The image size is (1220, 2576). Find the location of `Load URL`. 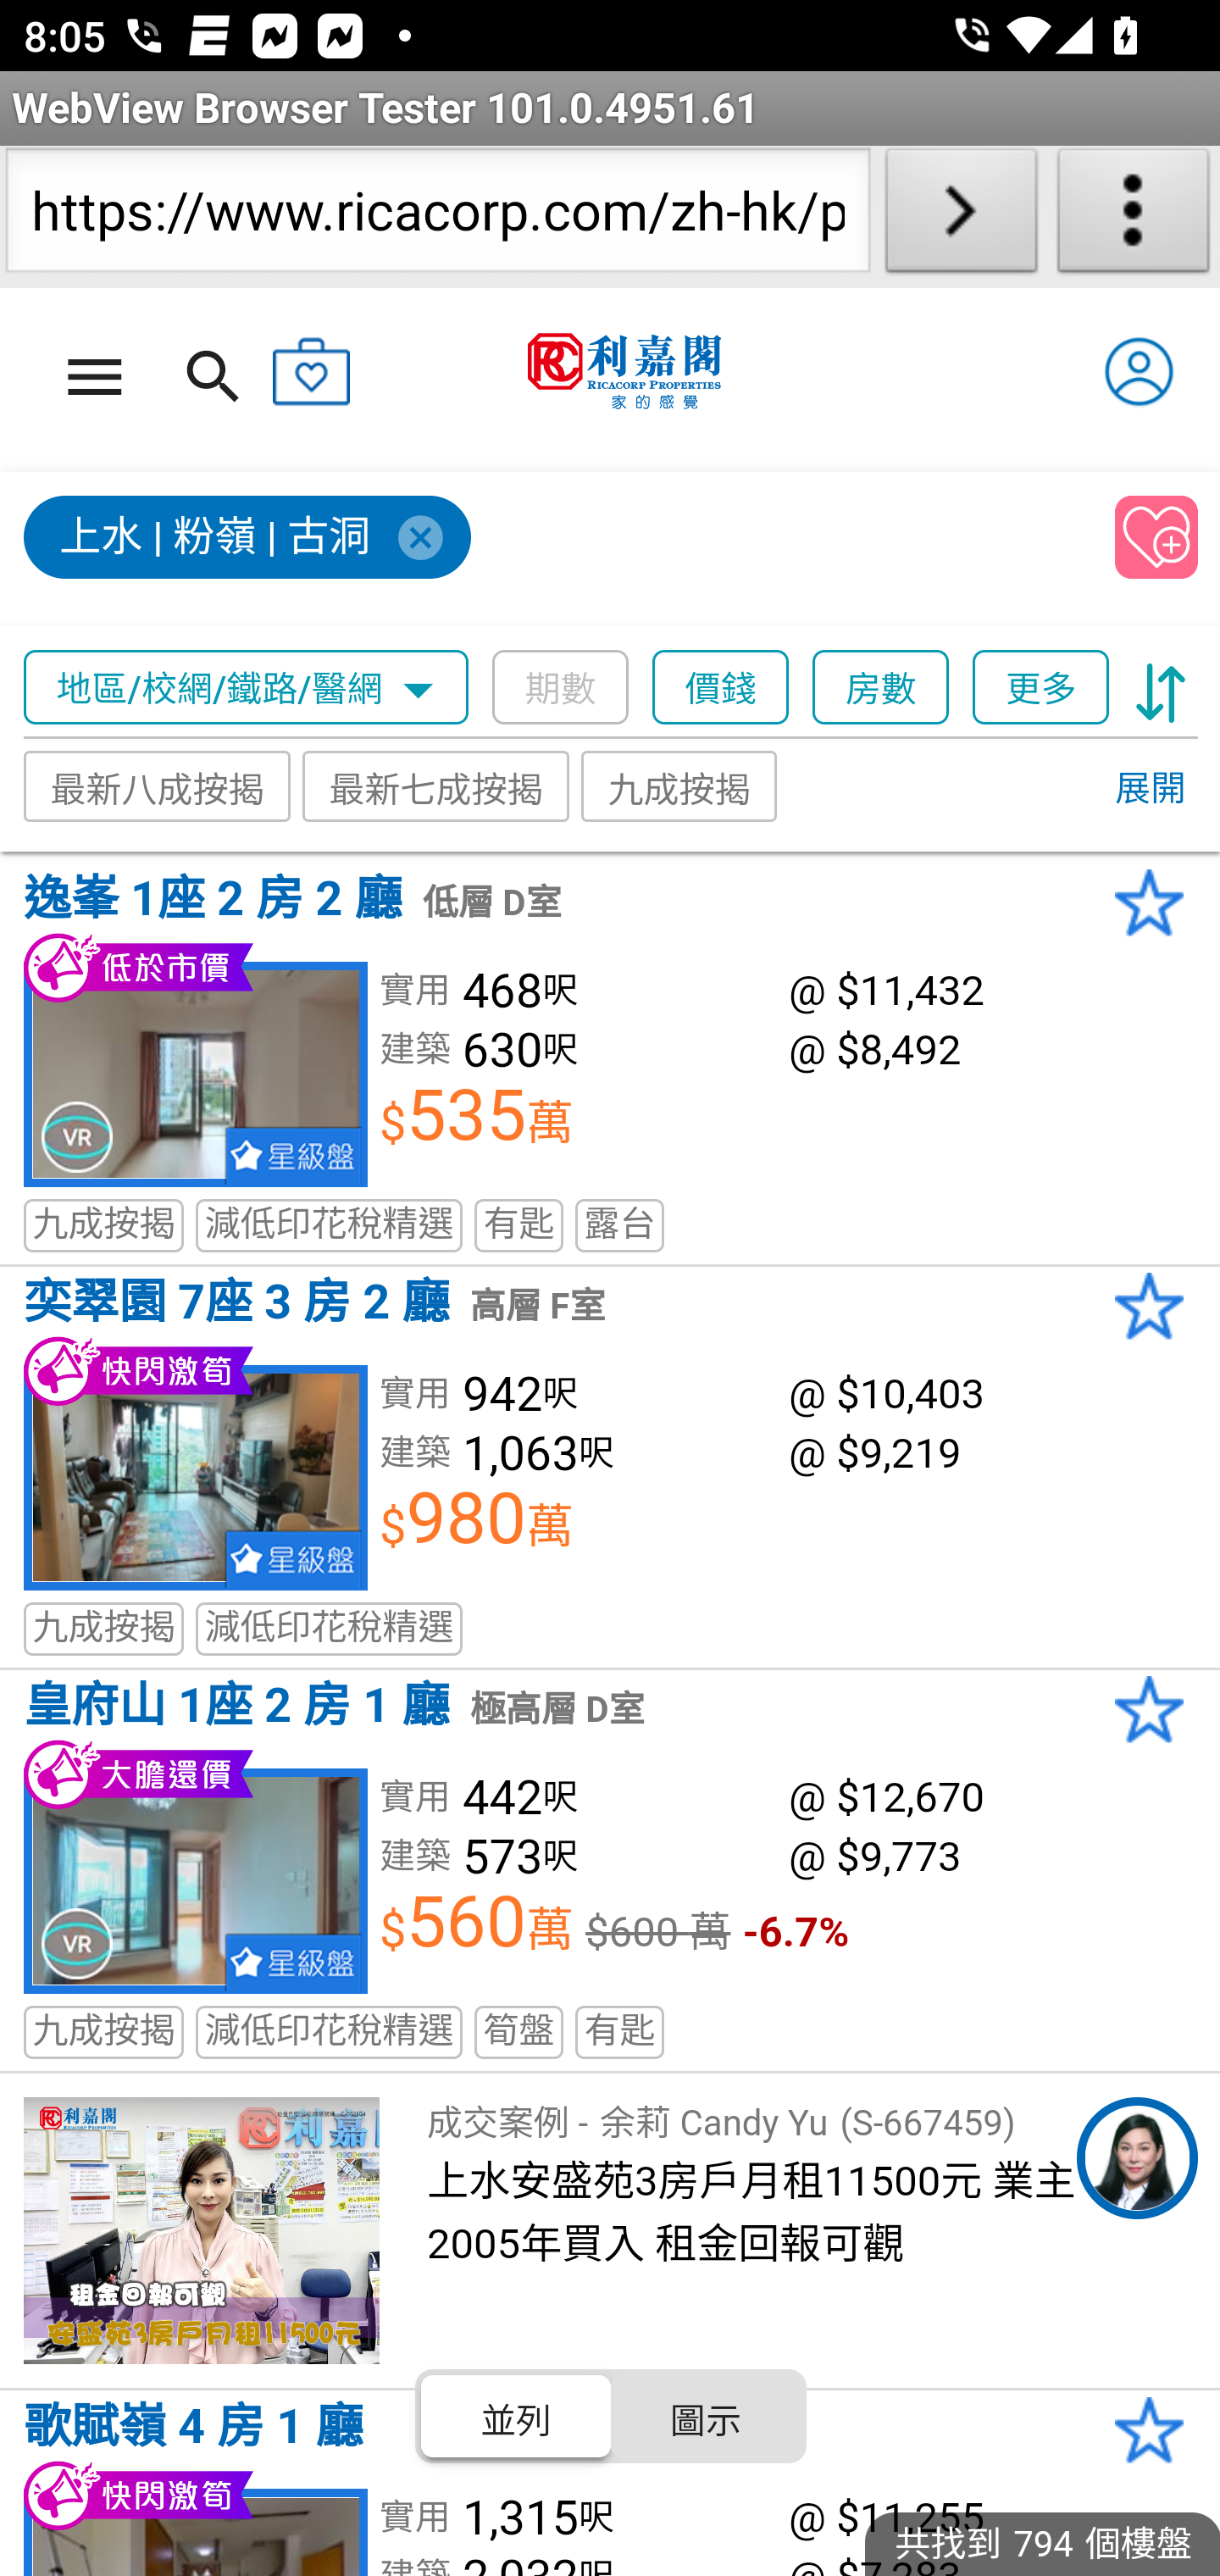

Load URL is located at coordinates (961, 217).